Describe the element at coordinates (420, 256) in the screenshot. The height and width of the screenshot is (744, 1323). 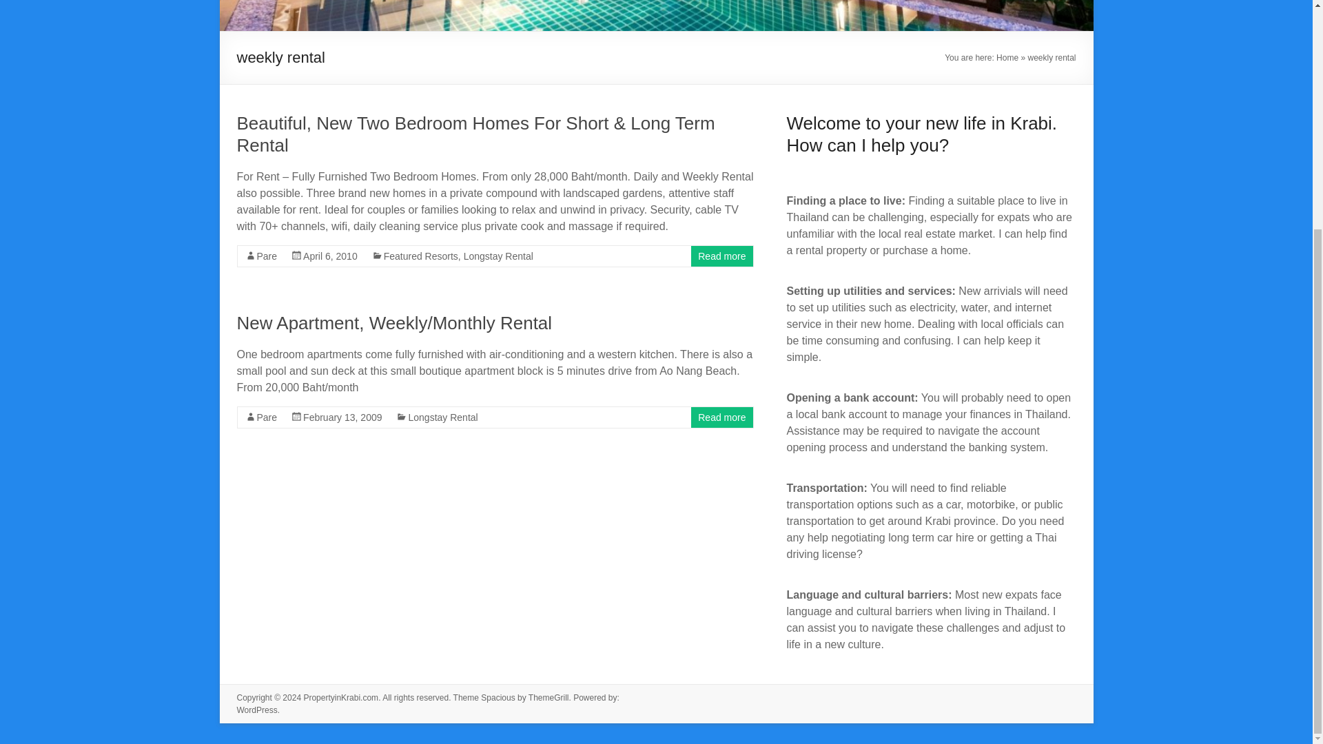
I see `Featured Resorts` at that location.